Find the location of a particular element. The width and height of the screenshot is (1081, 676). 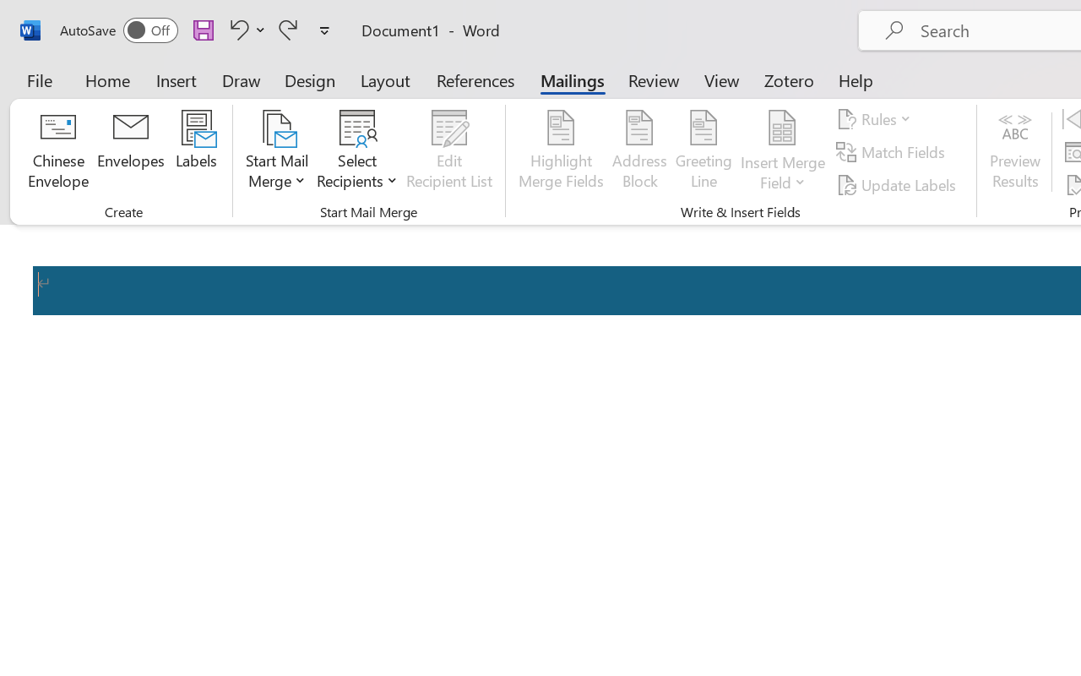

Envelopes... is located at coordinates (131, 152).